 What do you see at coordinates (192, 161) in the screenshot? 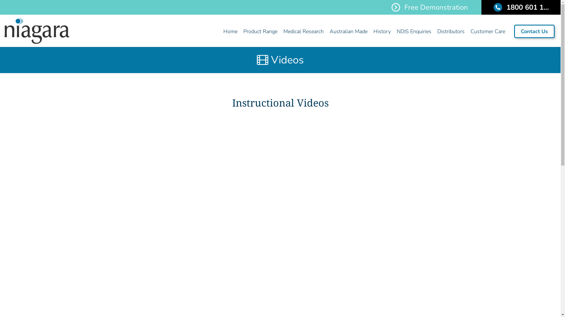
I see `Apollo Recliner Systems Instruction Video V5 QD220` at bounding box center [192, 161].